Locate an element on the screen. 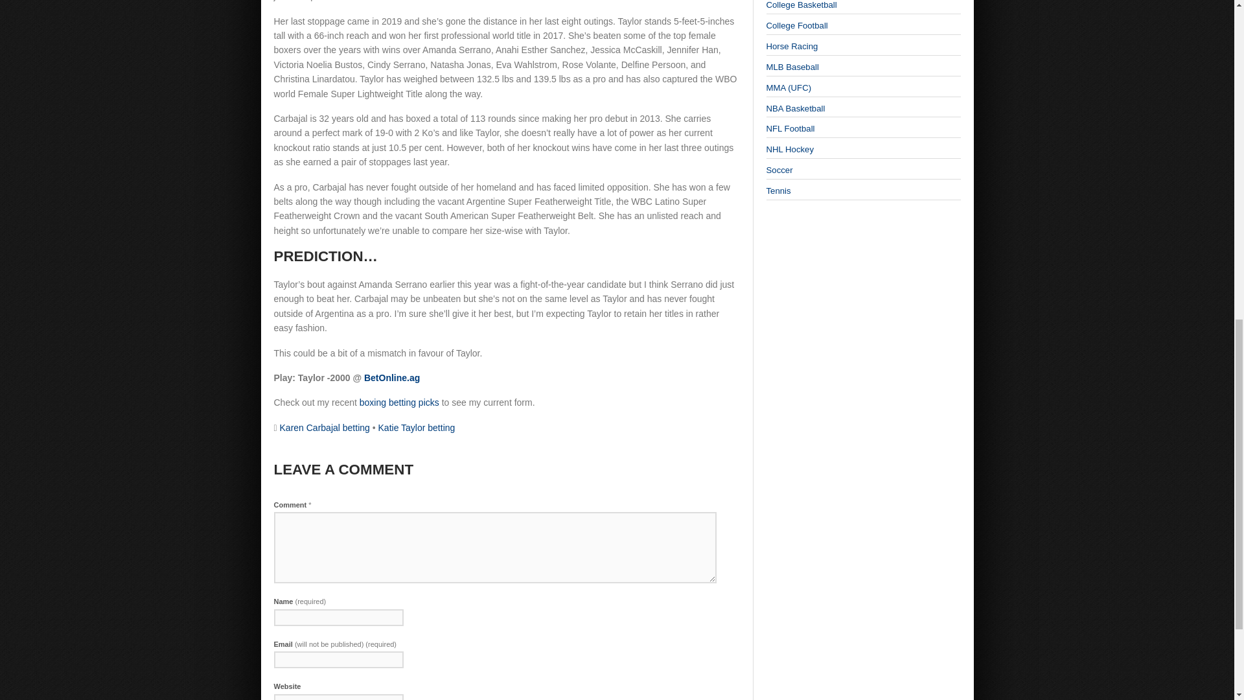  MMA Betting is located at coordinates (788, 87).